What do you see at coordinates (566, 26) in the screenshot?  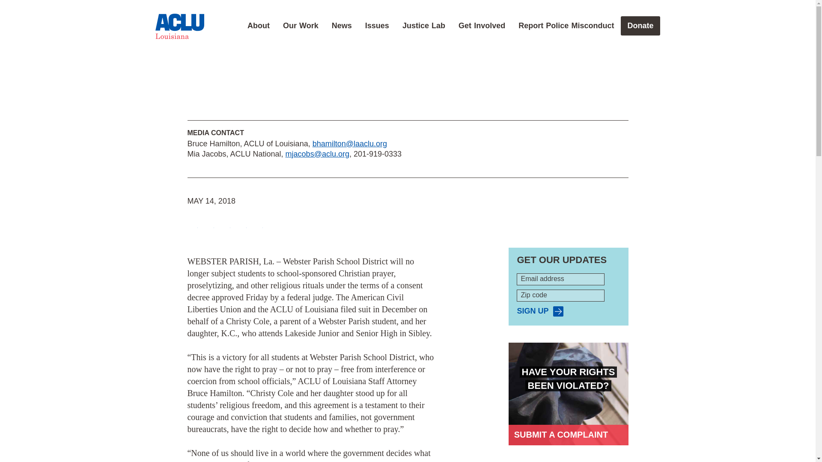 I see `Report Police Misconduct` at bounding box center [566, 26].